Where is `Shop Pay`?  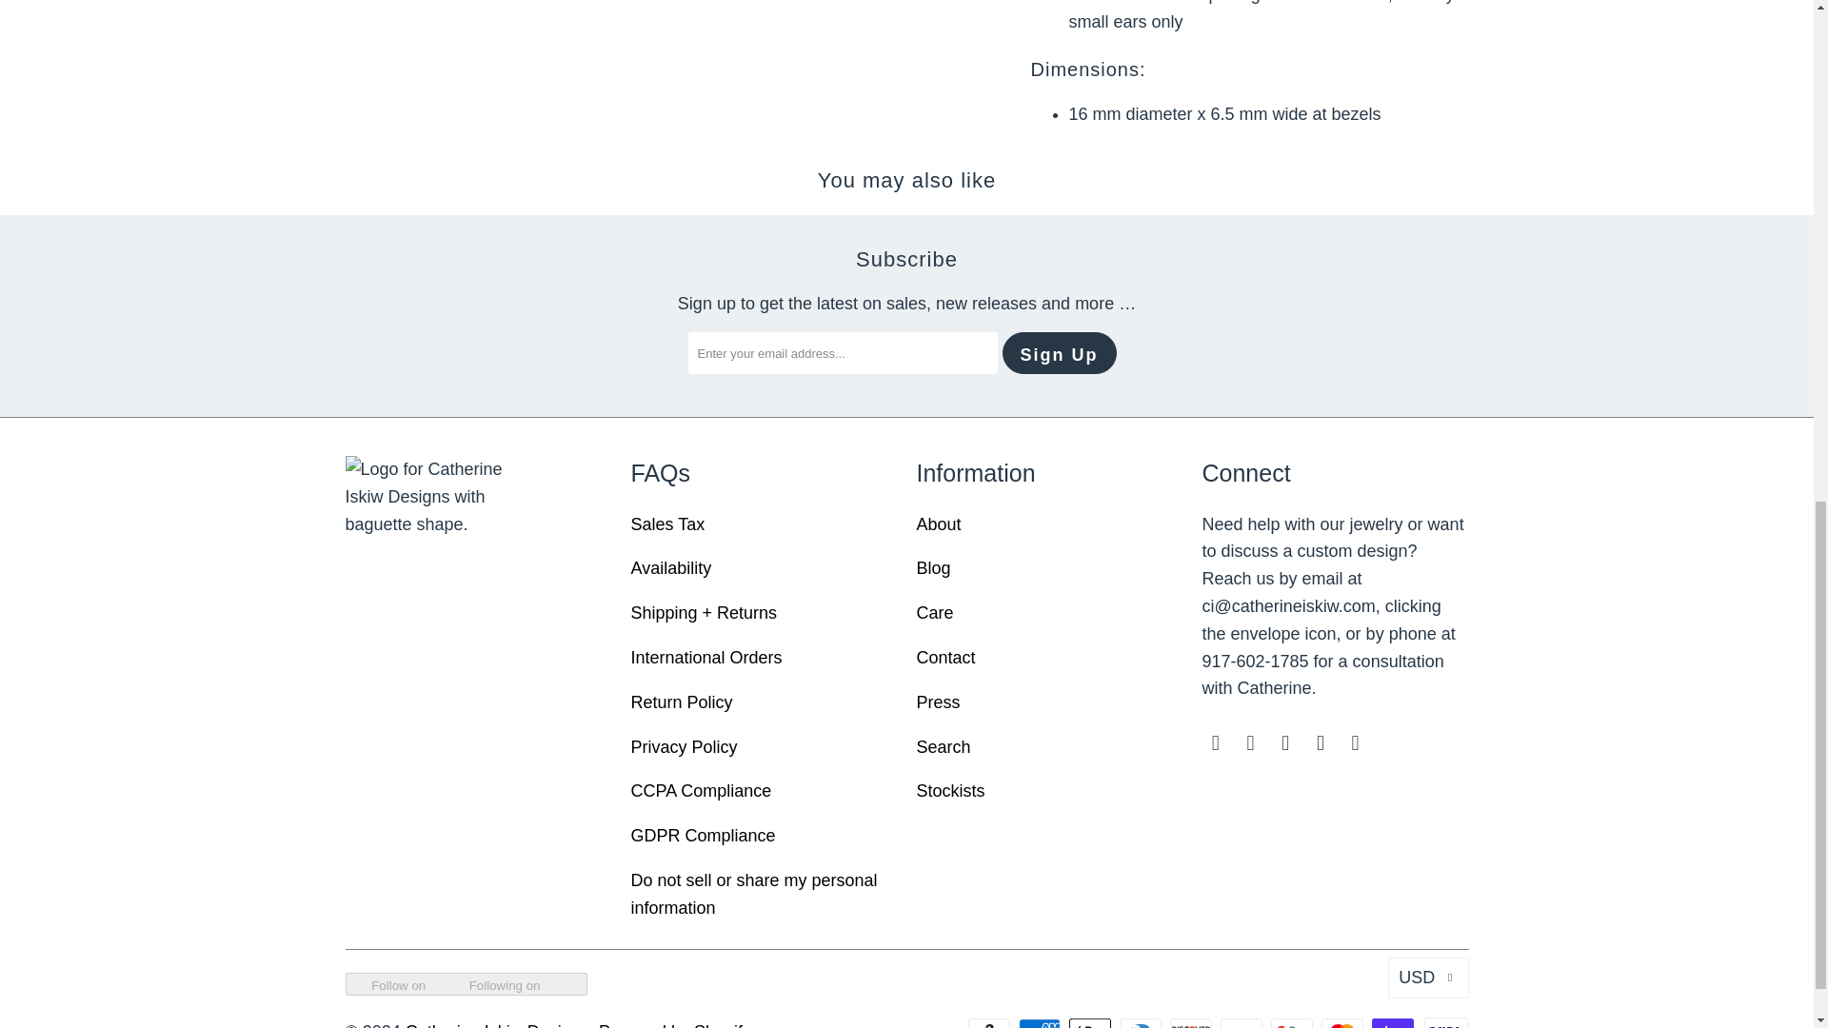 Shop Pay is located at coordinates (1395, 1022).